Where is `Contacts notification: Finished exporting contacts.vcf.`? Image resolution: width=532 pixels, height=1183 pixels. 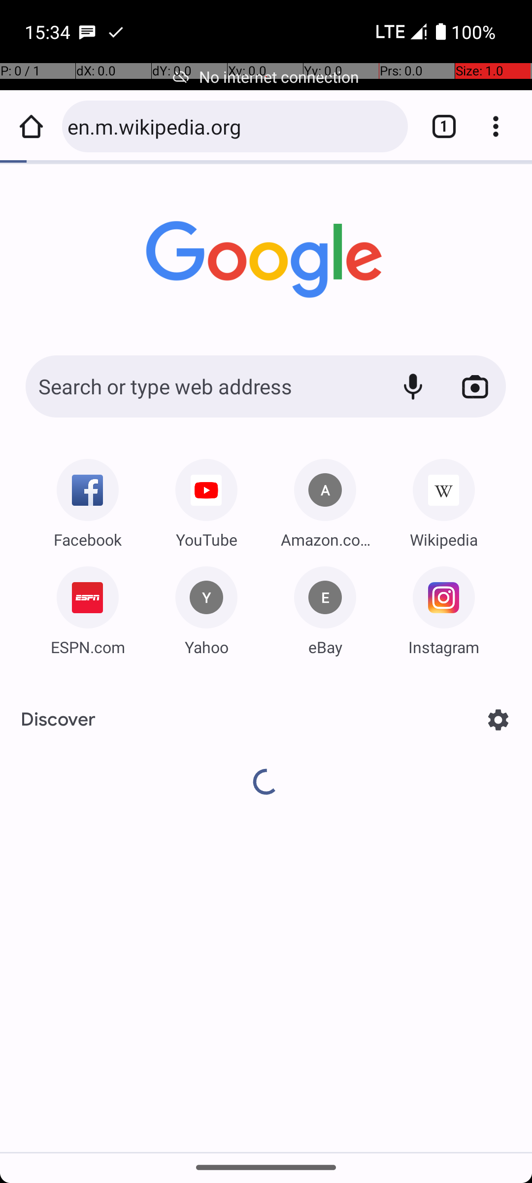
Contacts notification: Finished exporting contacts.vcf. is located at coordinates (116, 32).